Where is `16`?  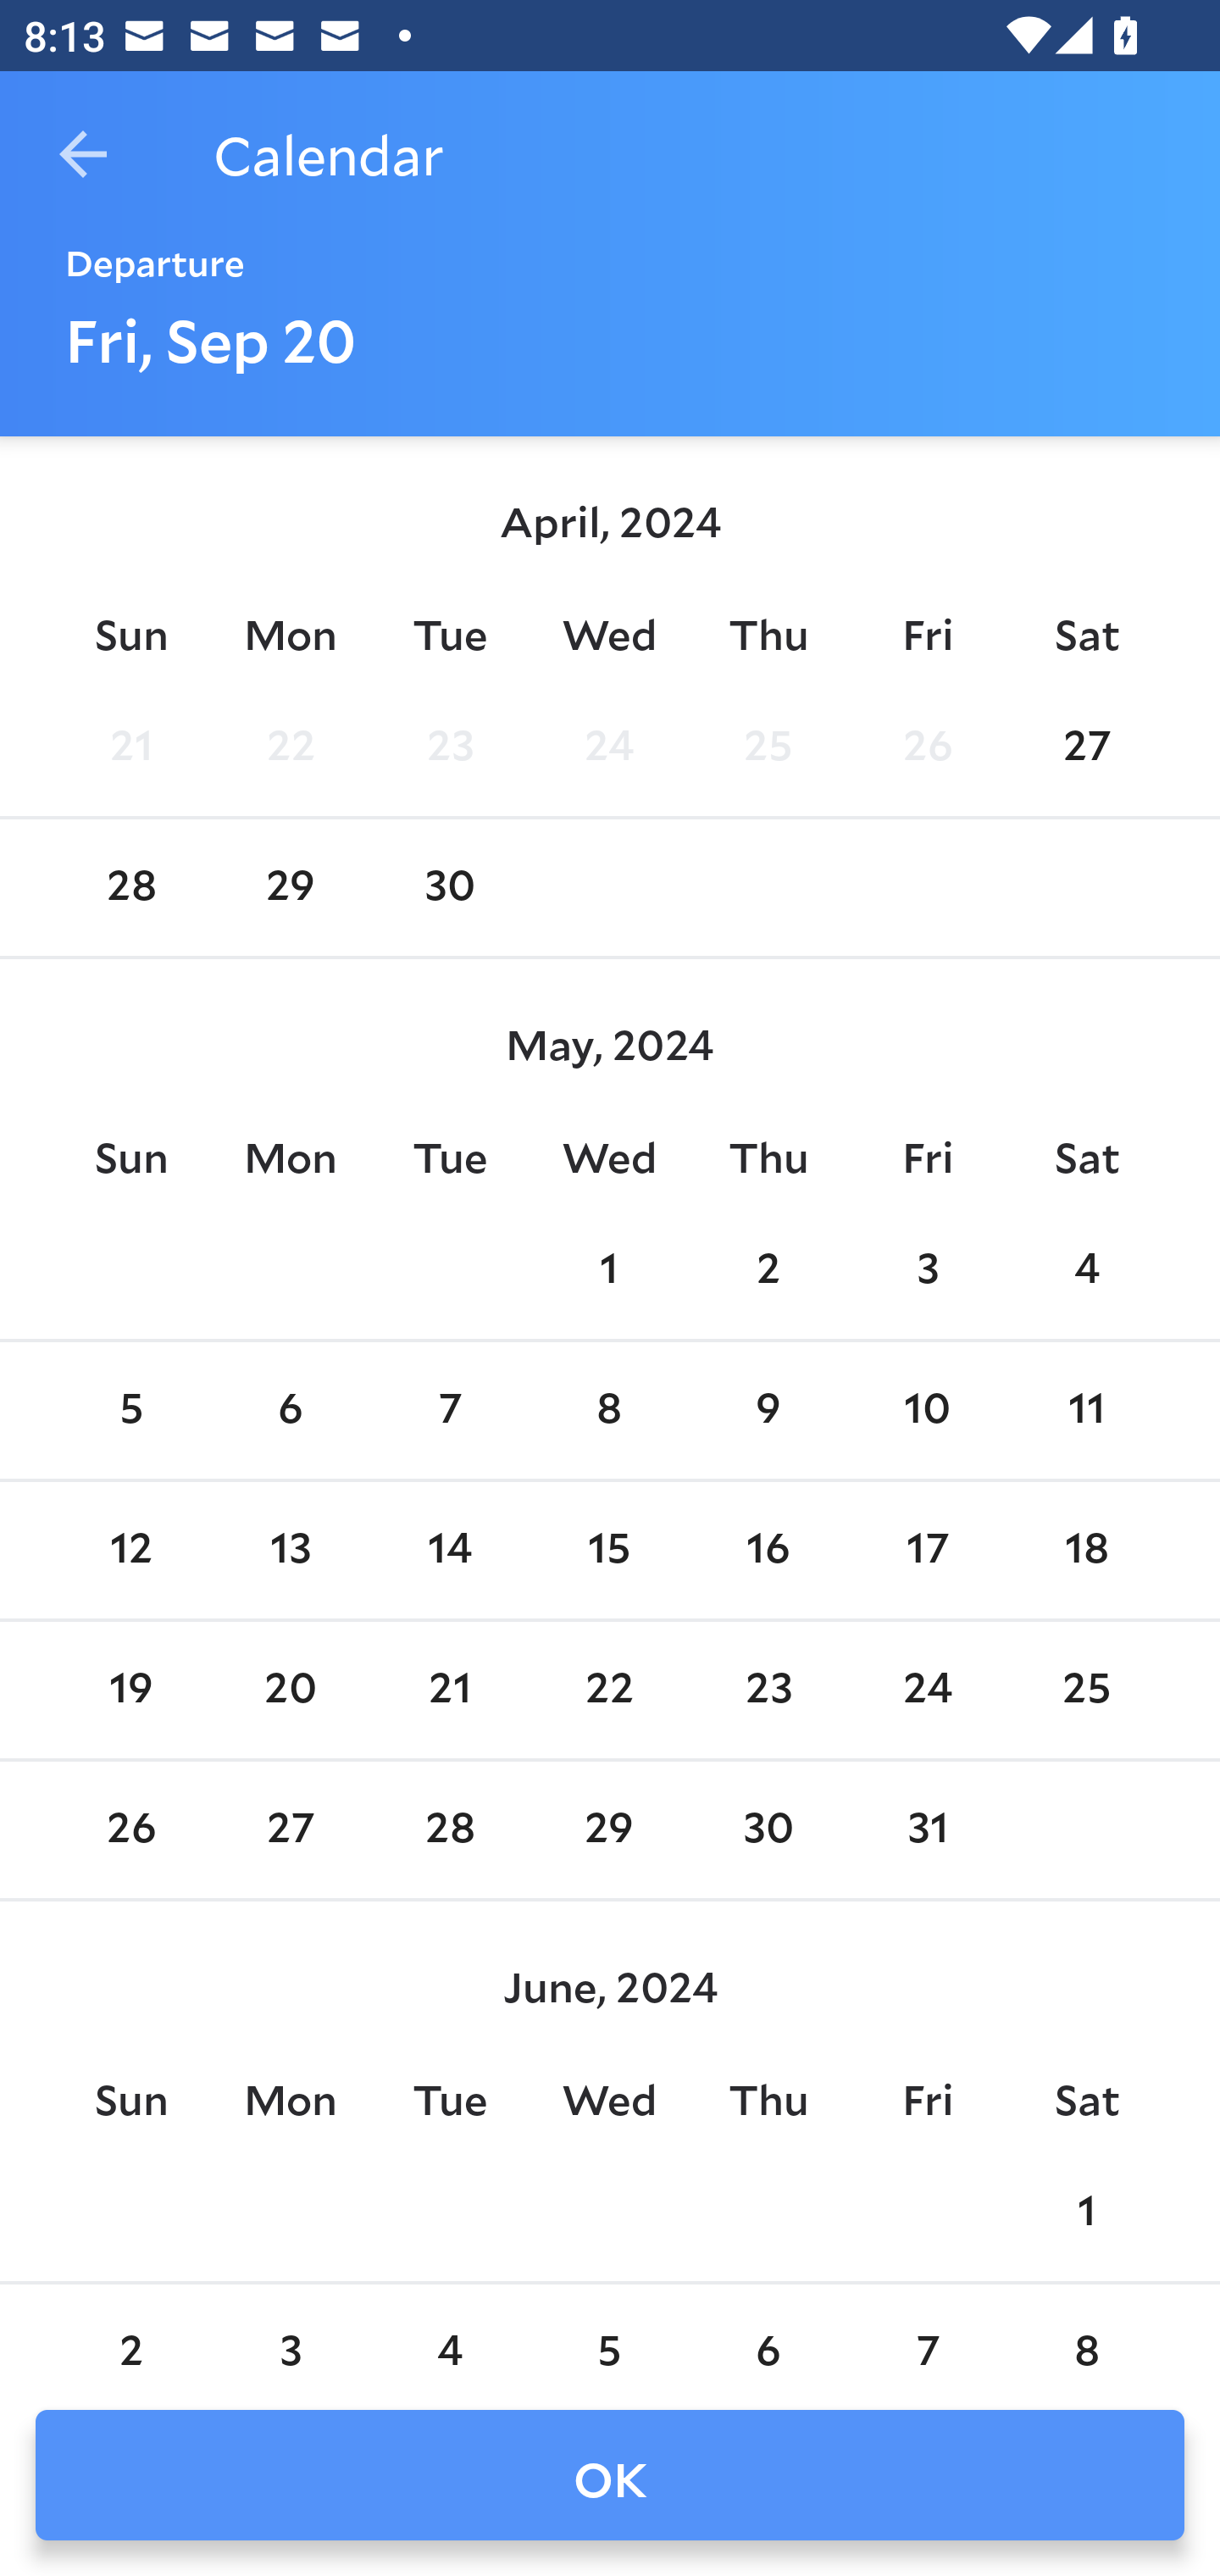 16 is located at coordinates (768, 1551).